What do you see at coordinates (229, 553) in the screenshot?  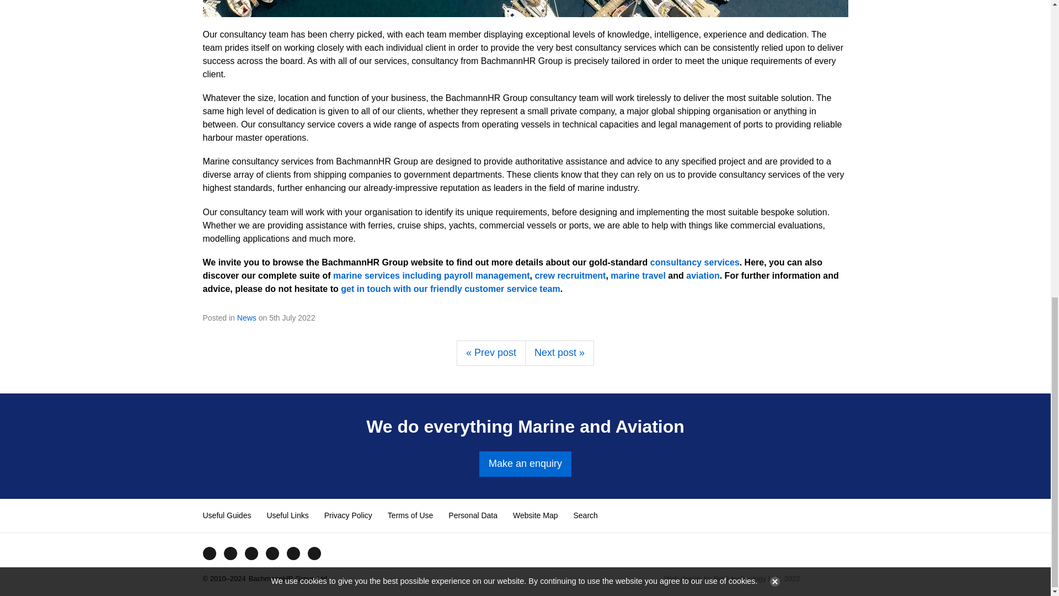 I see `Twitter` at bounding box center [229, 553].